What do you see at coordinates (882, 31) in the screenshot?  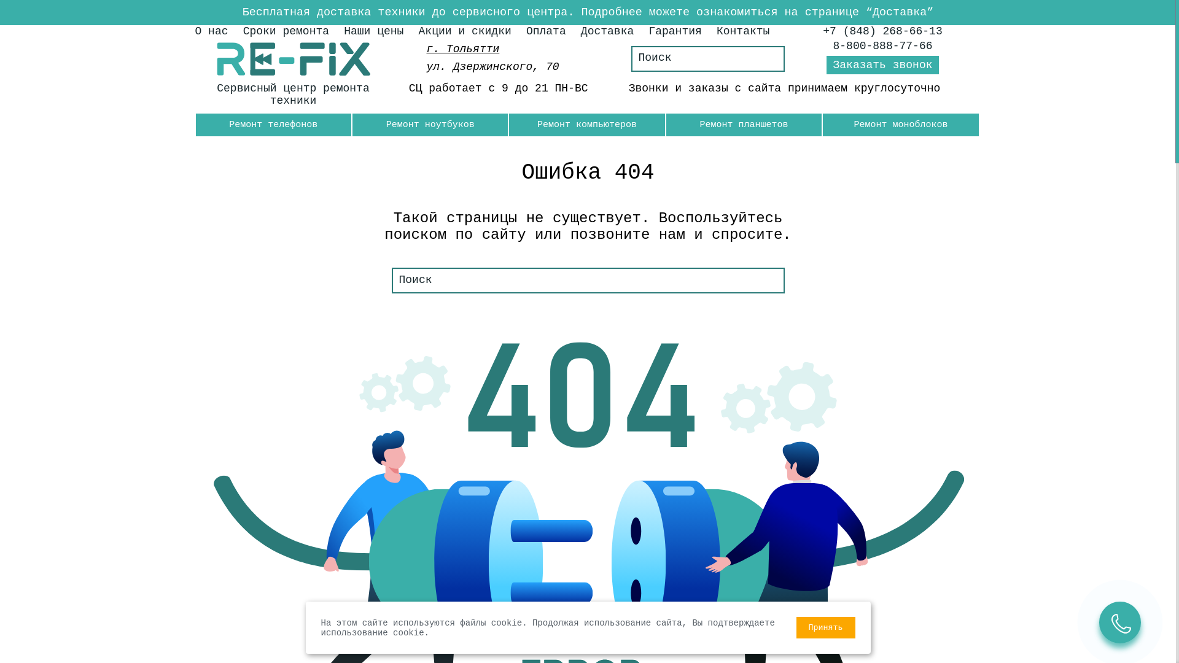 I see `+7 (848) 268-66-13` at bounding box center [882, 31].